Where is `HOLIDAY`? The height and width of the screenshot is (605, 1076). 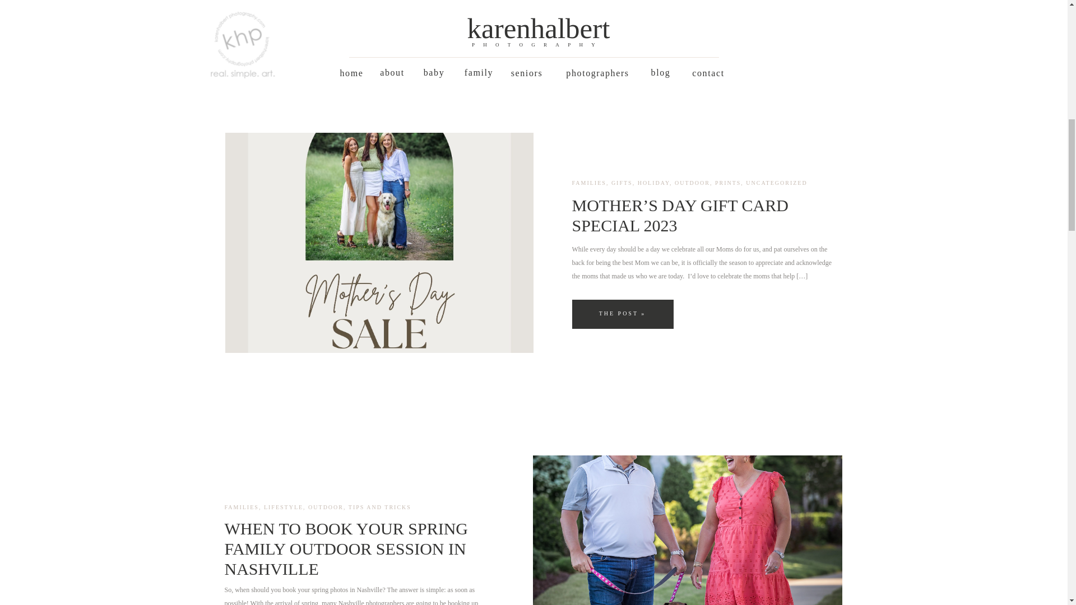
HOLIDAY is located at coordinates (653, 183).